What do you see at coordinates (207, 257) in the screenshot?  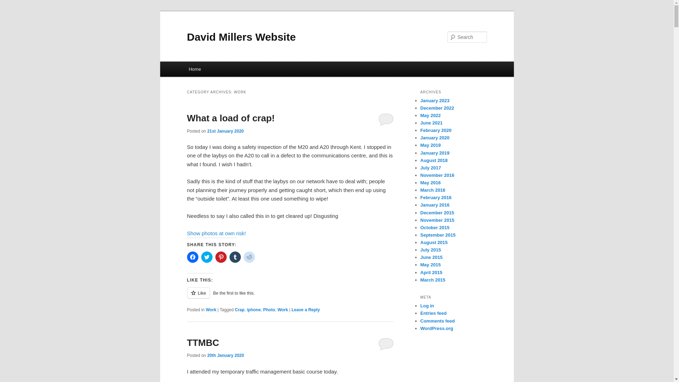 I see `Click to share on Twitter` at bounding box center [207, 257].